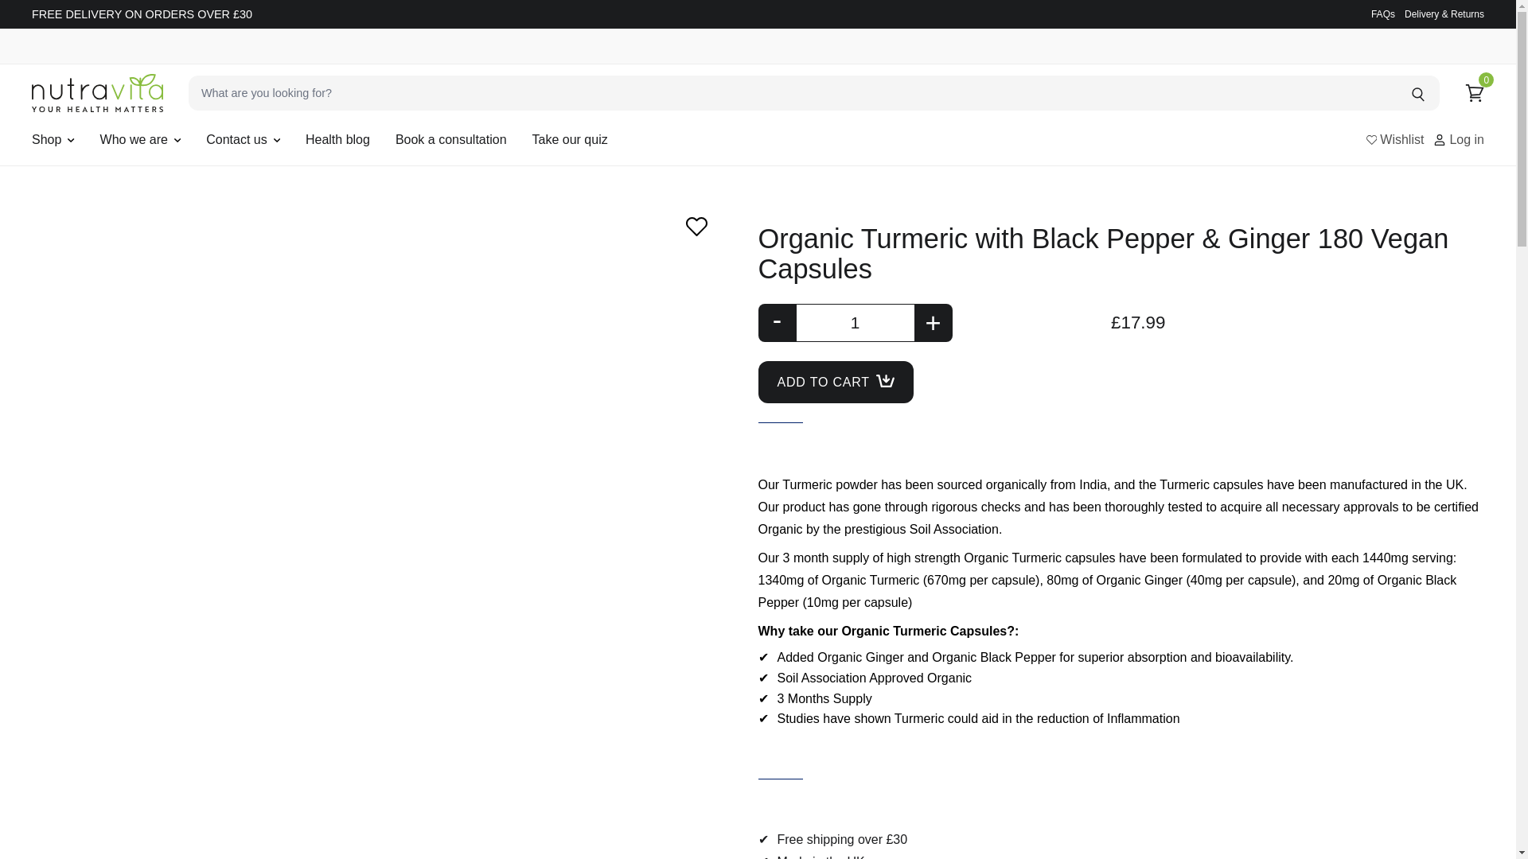 The width and height of the screenshot is (1528, 859). I want to click on Contact us, so click(236, 140).